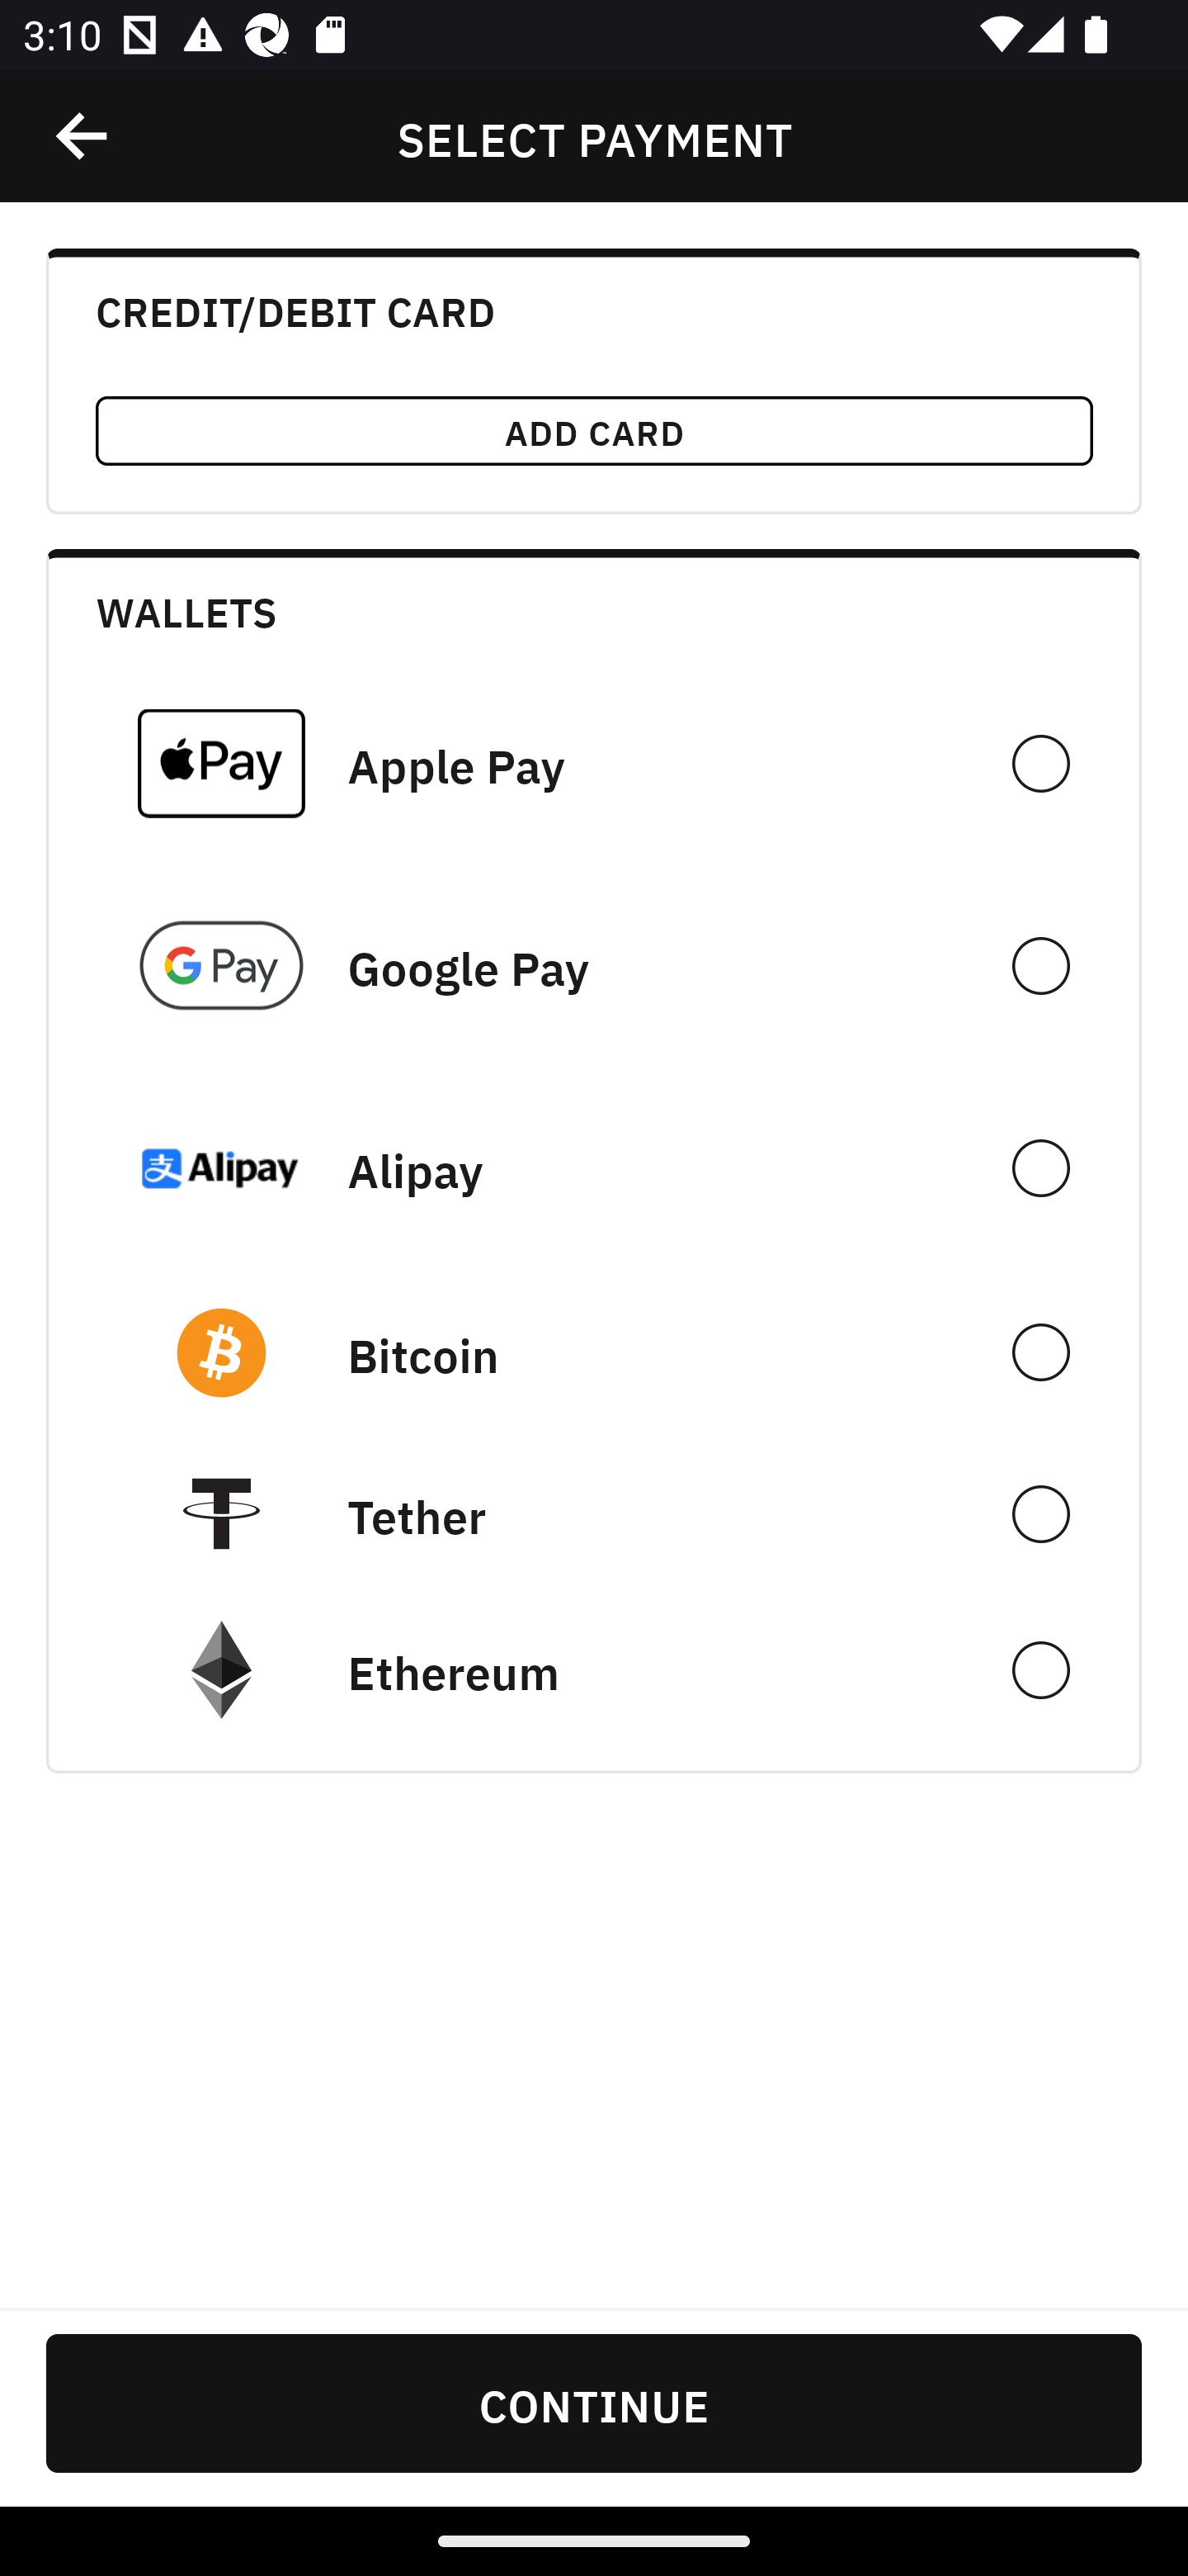 The image size is (1188, 2576). What do you see at coordinates (594, 1670) in the screenshot?
I see `Ethereum` at bounding box center [594, 1670].